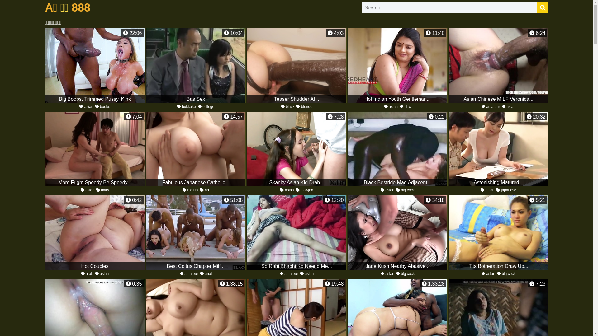  I want to click on asian, so click(102, 273).